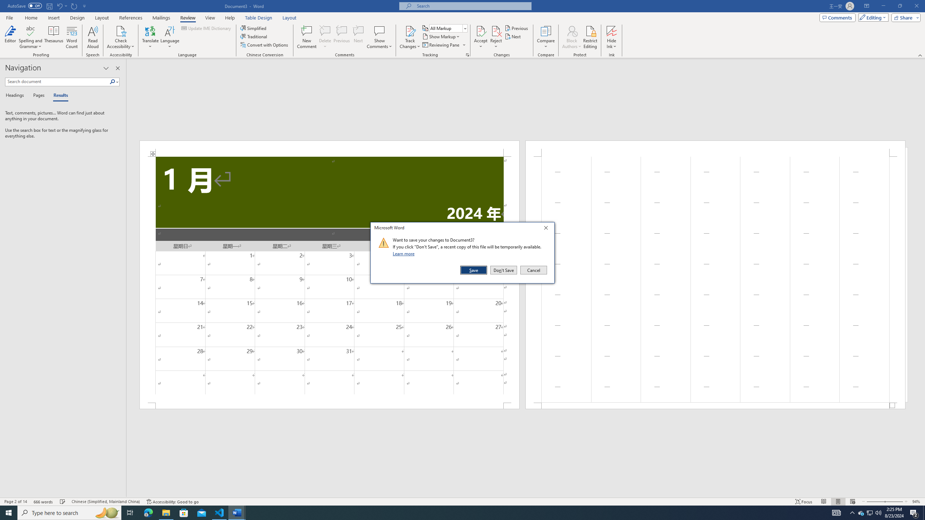 This screenshot has width=925, height=520. I want to click on Notification Chevron, so click(852, 513).